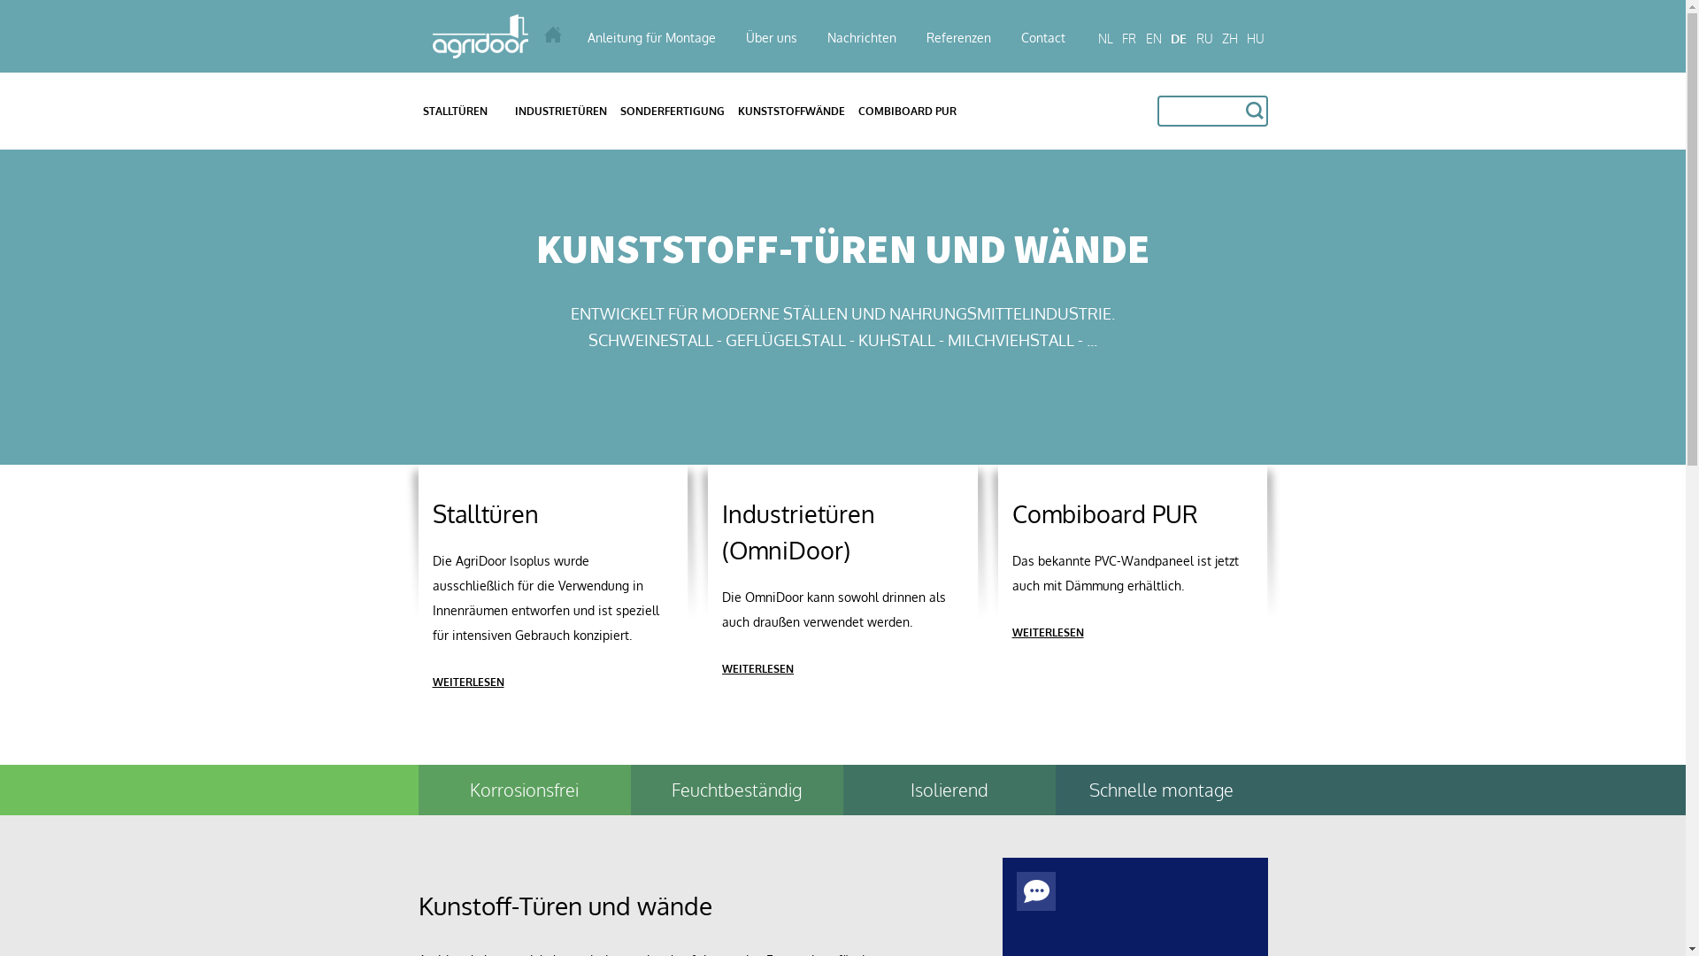 The width and height of the screenshot is (1699, 956). Describe the element at coordinates (1105, 39) in the screenshot. I see `NL` at that location.